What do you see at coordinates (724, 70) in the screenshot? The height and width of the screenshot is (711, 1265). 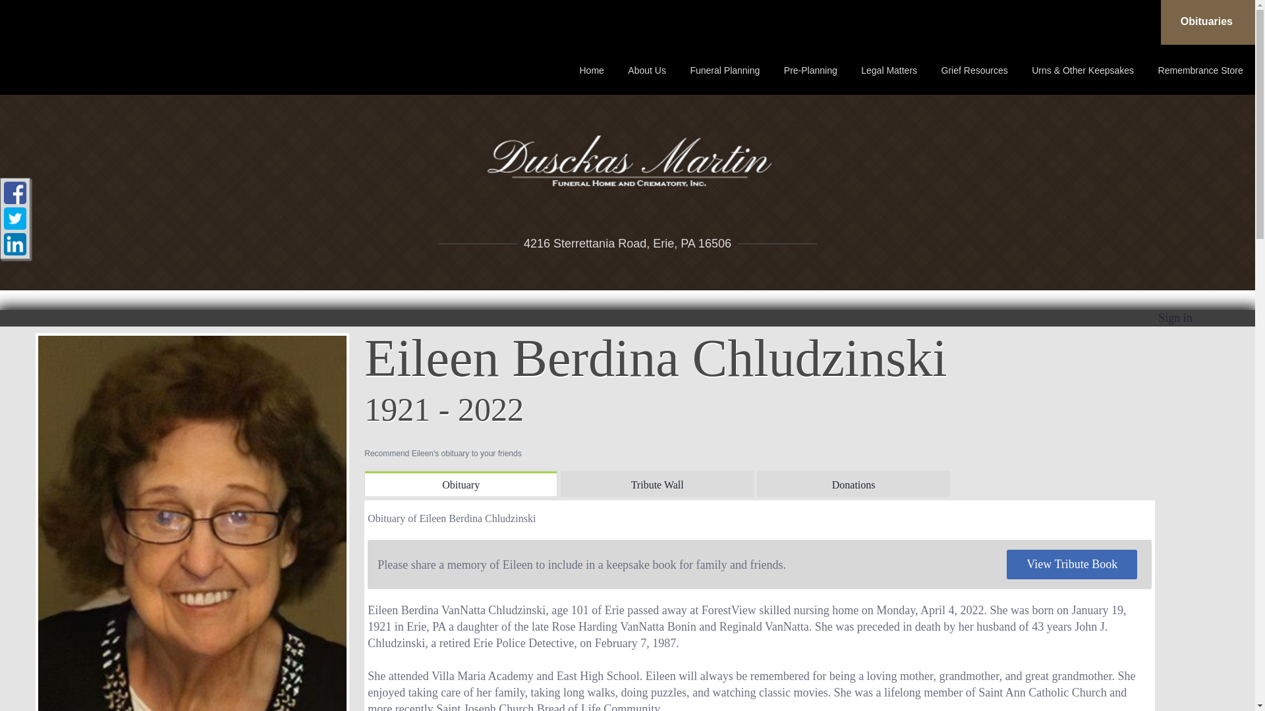 I see `Funeral Planning` at bounding box center [724, 70].